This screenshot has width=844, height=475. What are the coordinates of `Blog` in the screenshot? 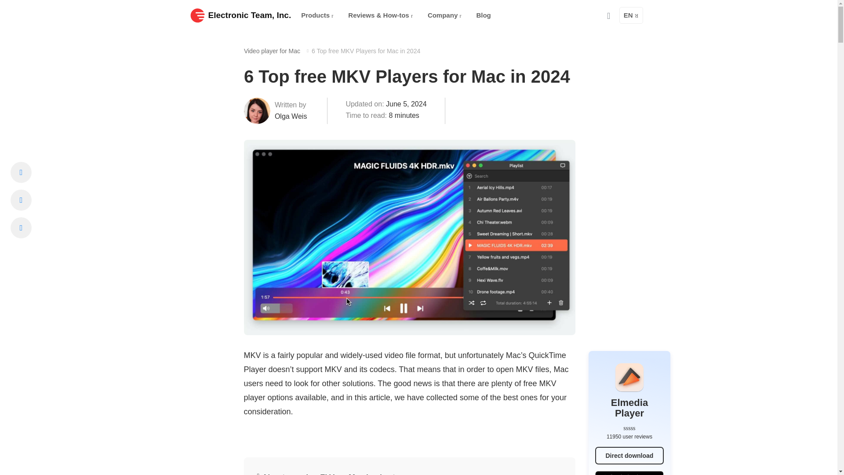 It's located at (484, 15).